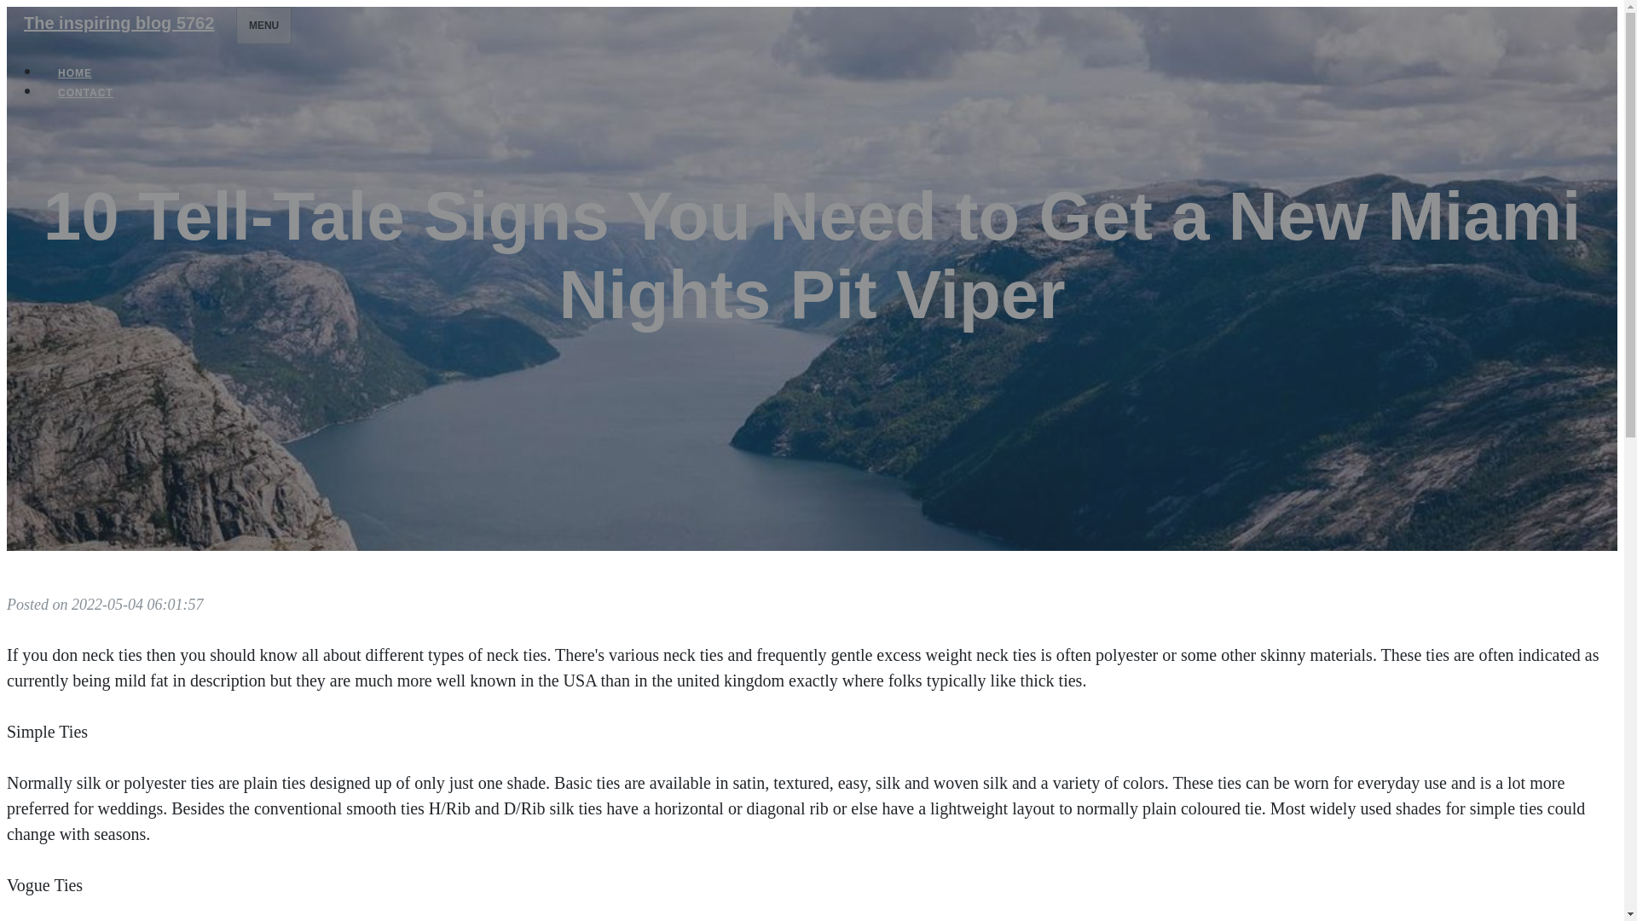 The height and width of the screenshot is (921, 1637). Describe the element at coordinates (263, 25) in the screenshot. I see `MENU` at that location.